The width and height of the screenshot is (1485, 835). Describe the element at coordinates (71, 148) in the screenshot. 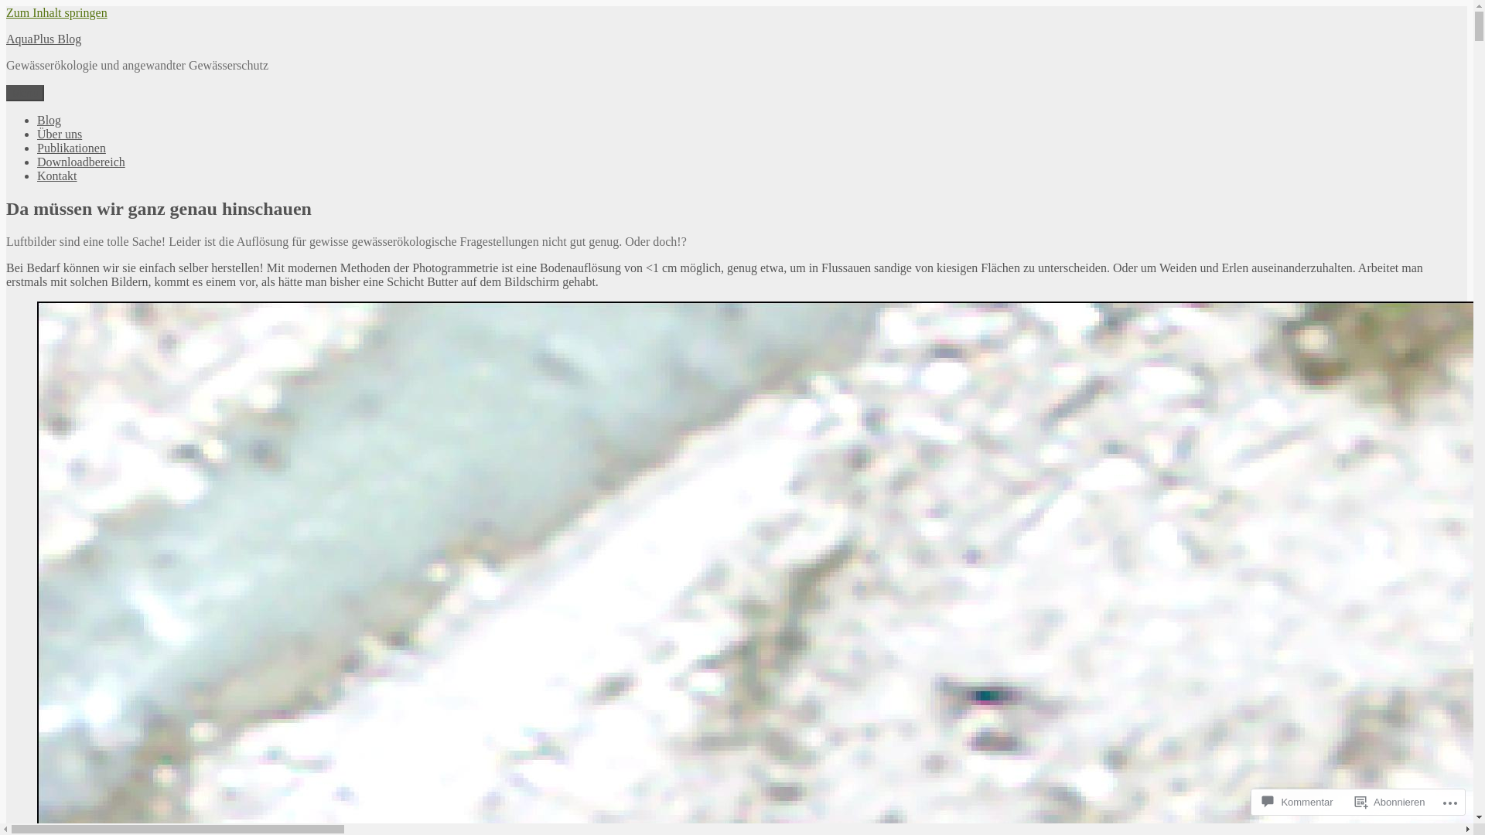

I see `Publikationen` at that location.